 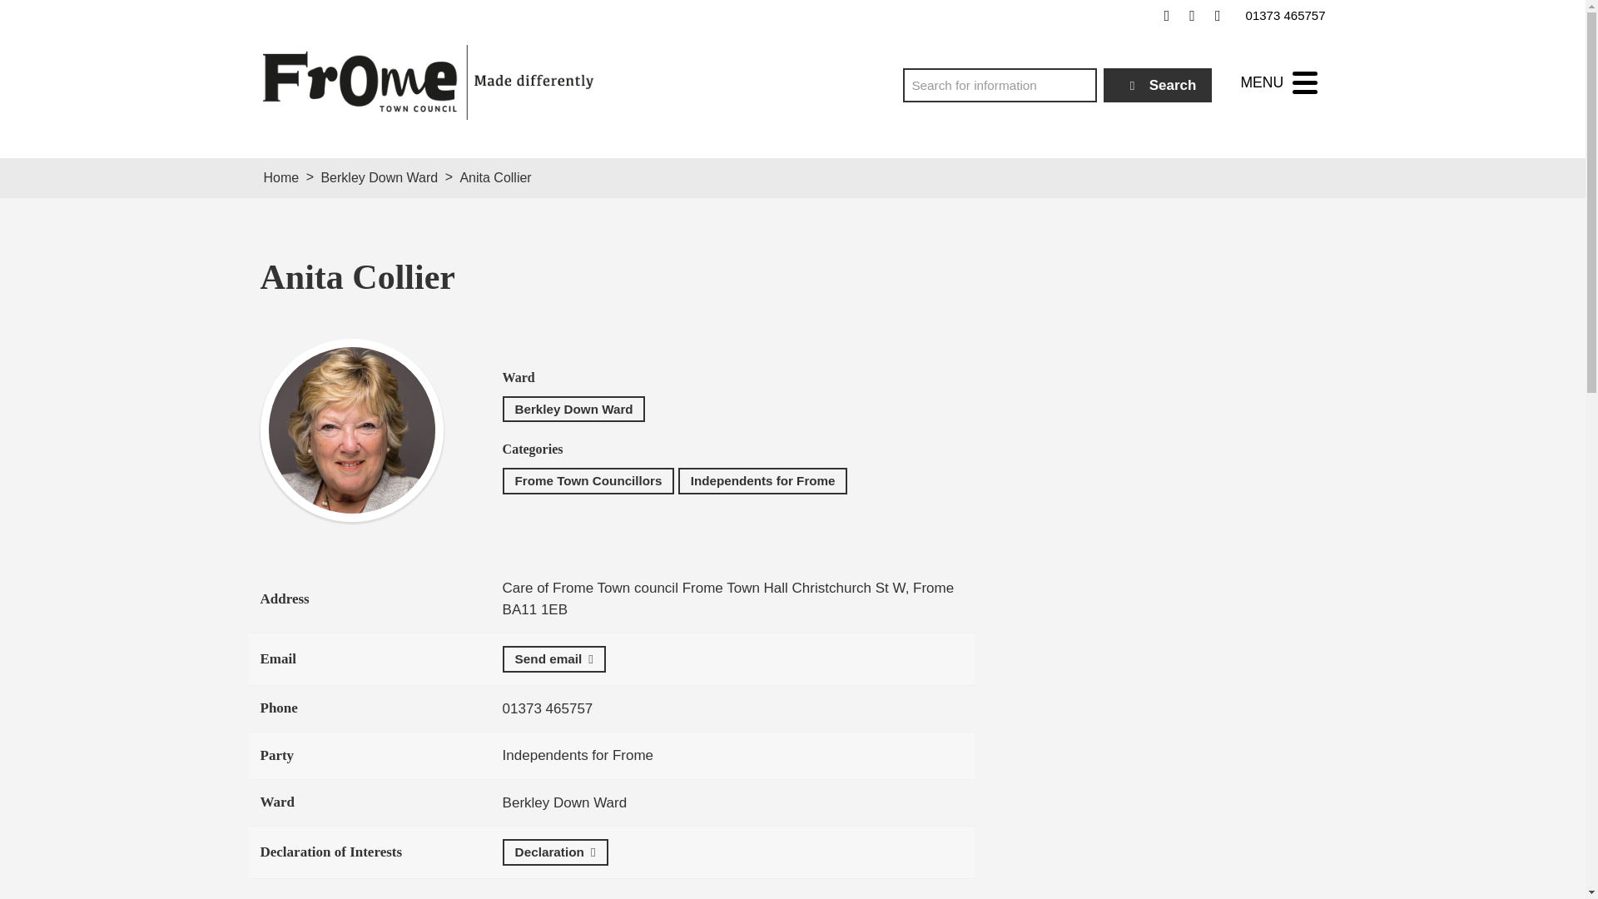 What do you see at coordinates (1278, 82) in the screenshot?
I see `MENU` at bounding box center [1278, 82].